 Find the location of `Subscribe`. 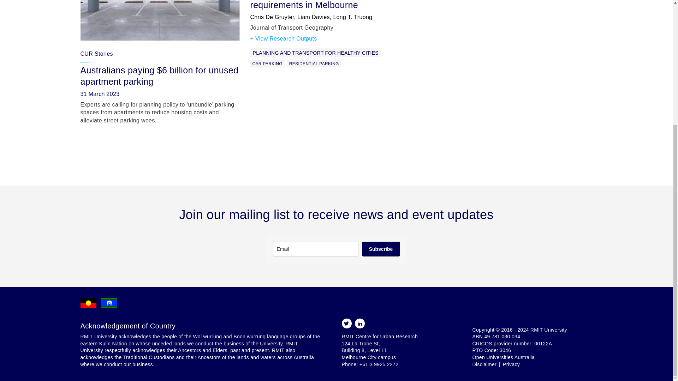

Subscribe is located at coordinates (381, 249).